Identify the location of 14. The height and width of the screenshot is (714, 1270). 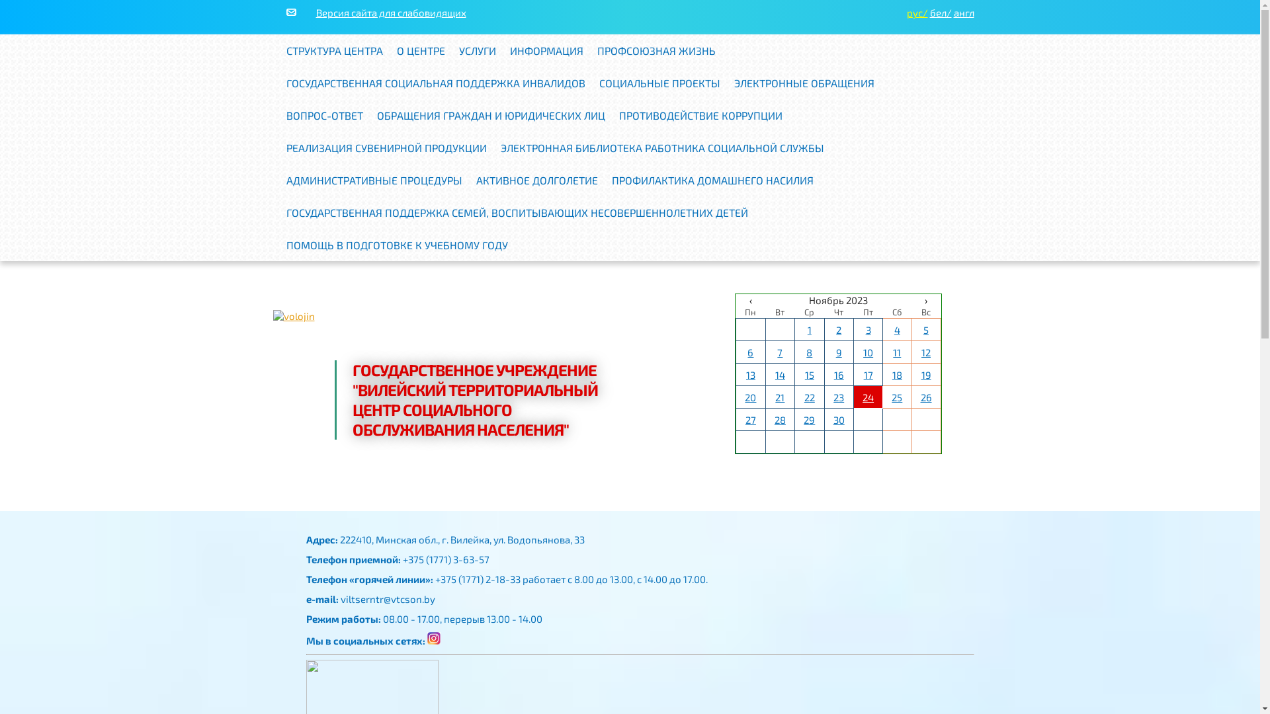
(781, 375).